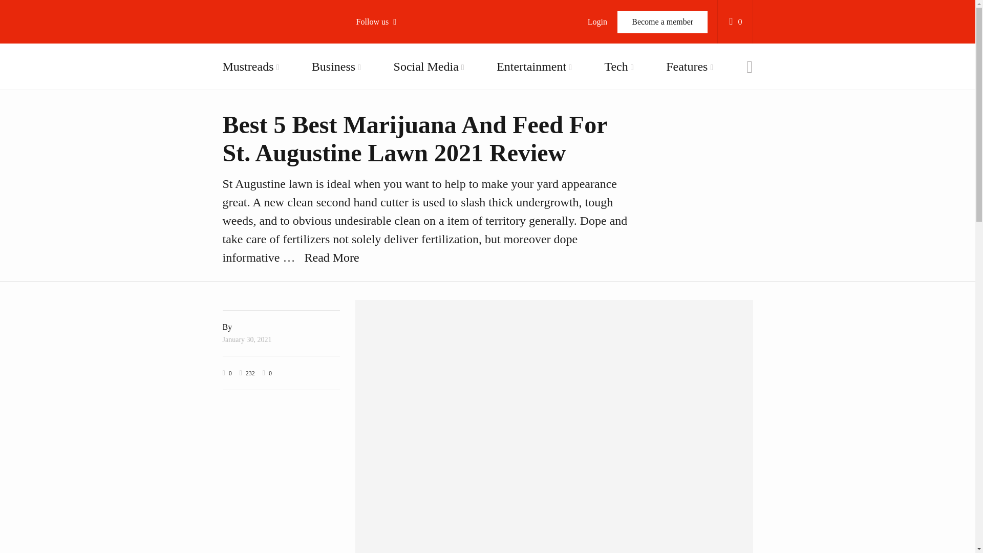  I want to click on Follow us, so click(381, 22).